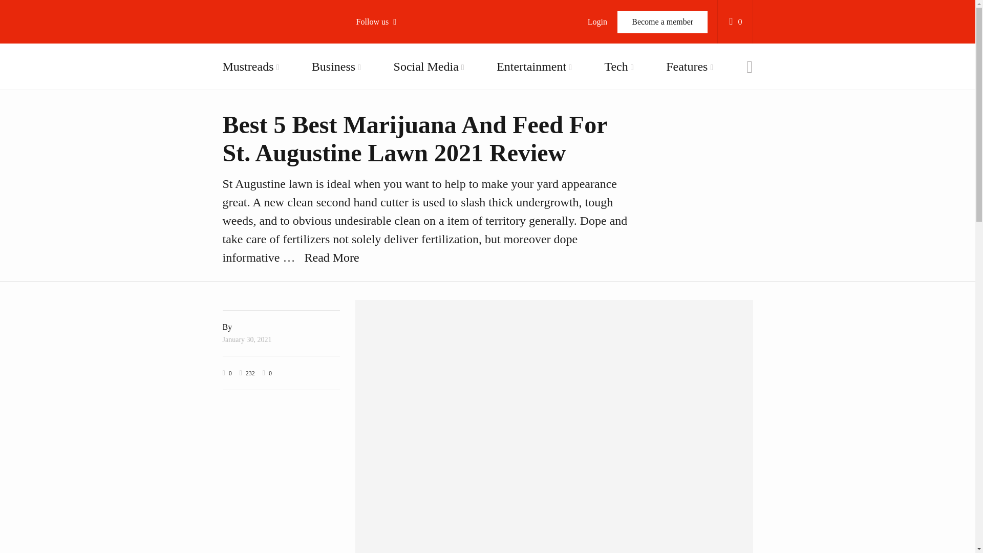  I want to click on Follow us, so click(381, 22).